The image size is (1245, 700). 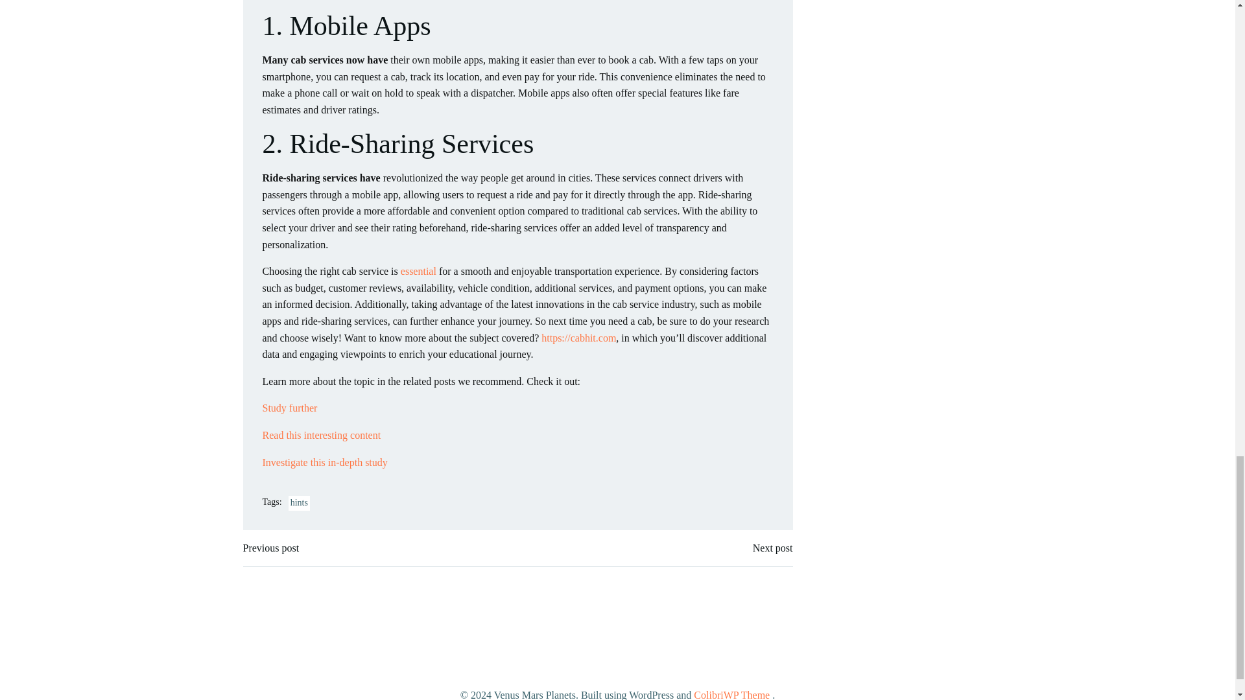 I want to click on Read this interesting content, so click(x=321, y=436).